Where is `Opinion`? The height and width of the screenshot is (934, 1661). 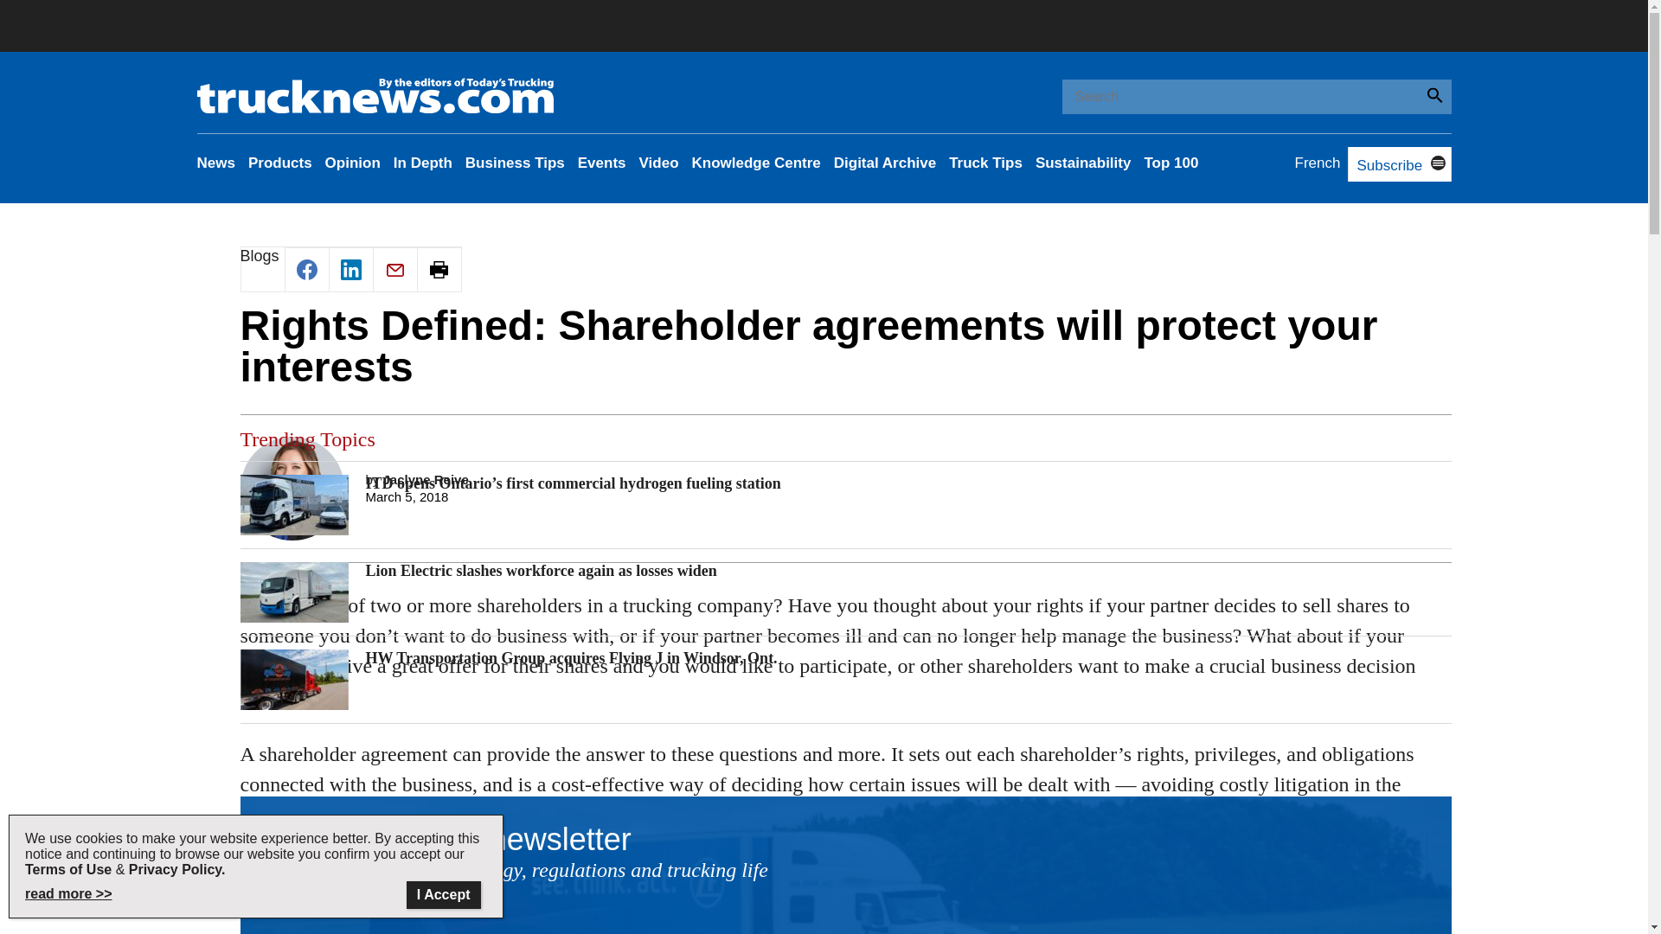 Opinion is located at coordinates (353, 163).